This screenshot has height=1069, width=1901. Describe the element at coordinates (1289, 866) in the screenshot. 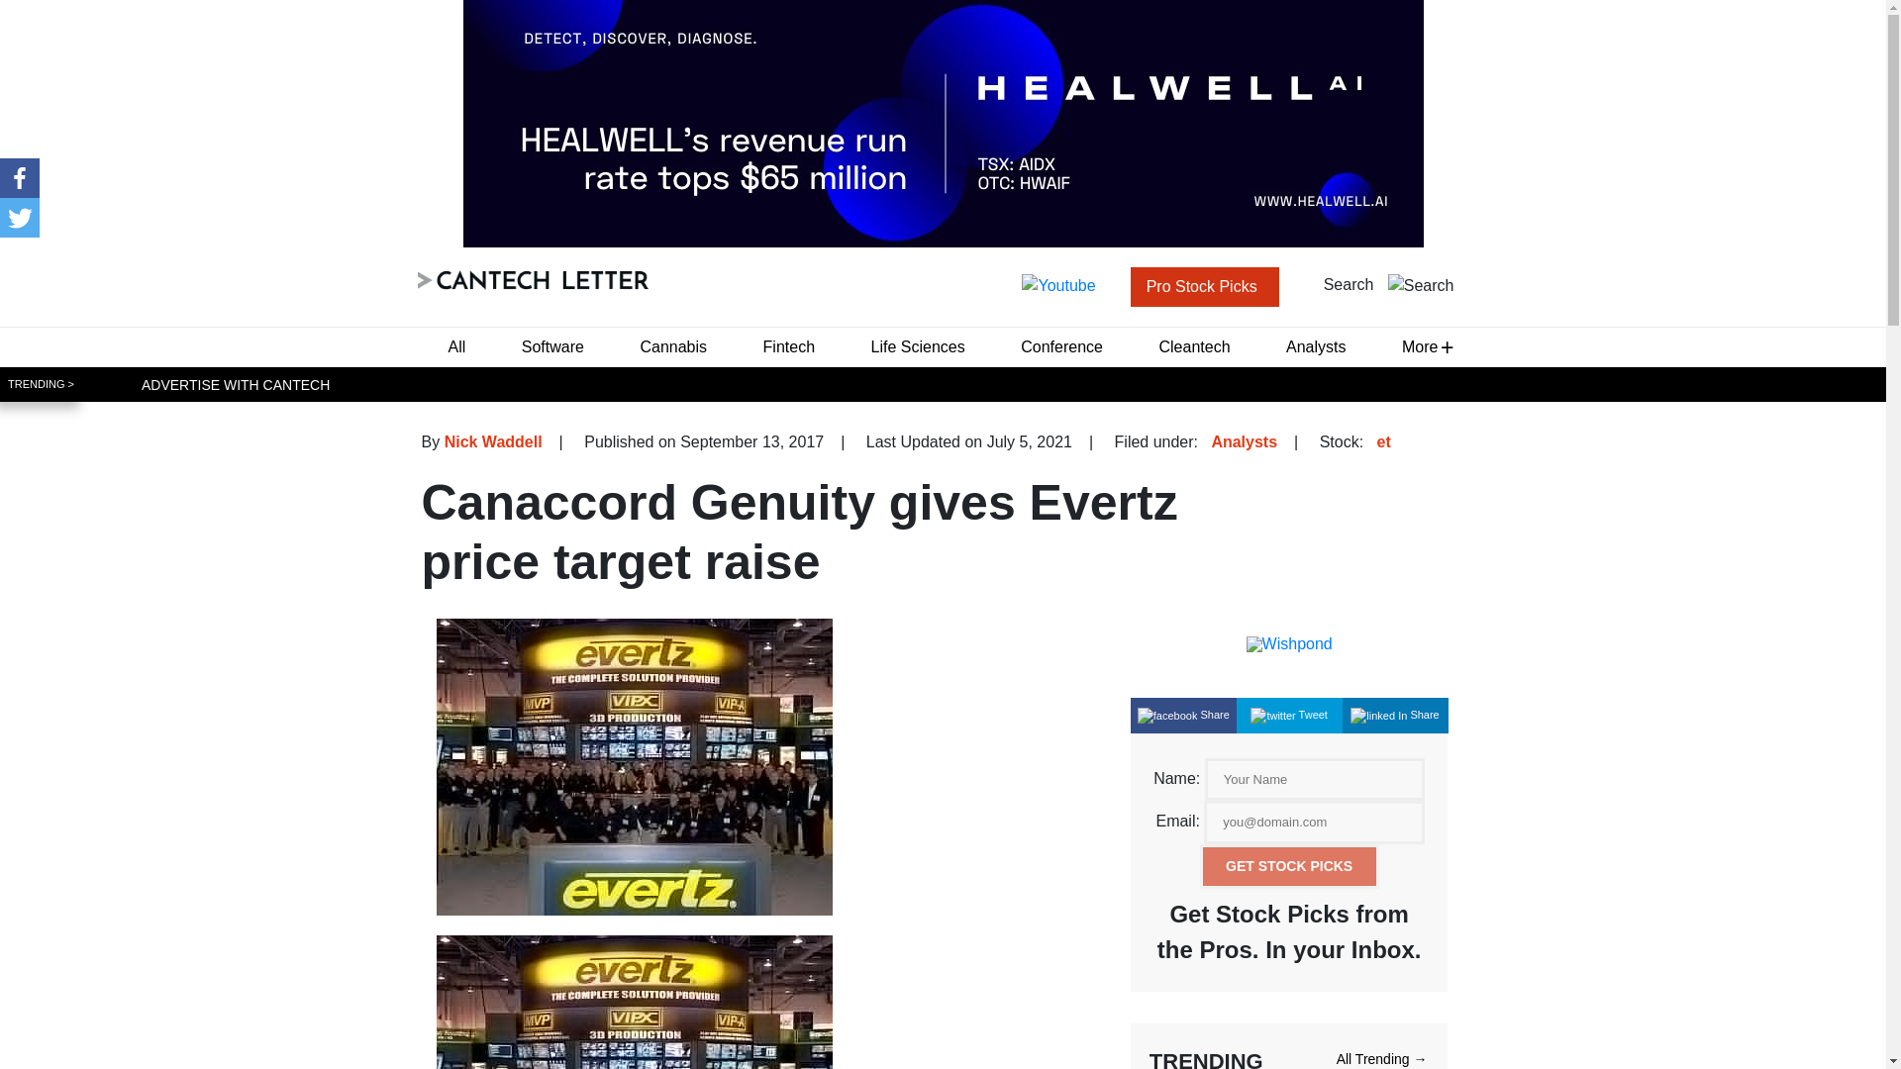

I see `GET STOCK PICKS` at that location.